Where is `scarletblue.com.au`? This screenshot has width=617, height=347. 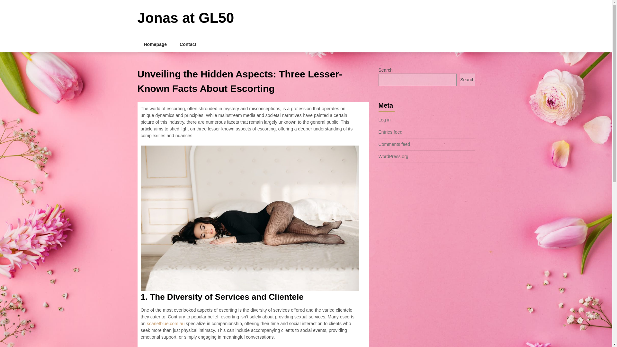
scarletblue.com.au is located at coordinates (165, 324).